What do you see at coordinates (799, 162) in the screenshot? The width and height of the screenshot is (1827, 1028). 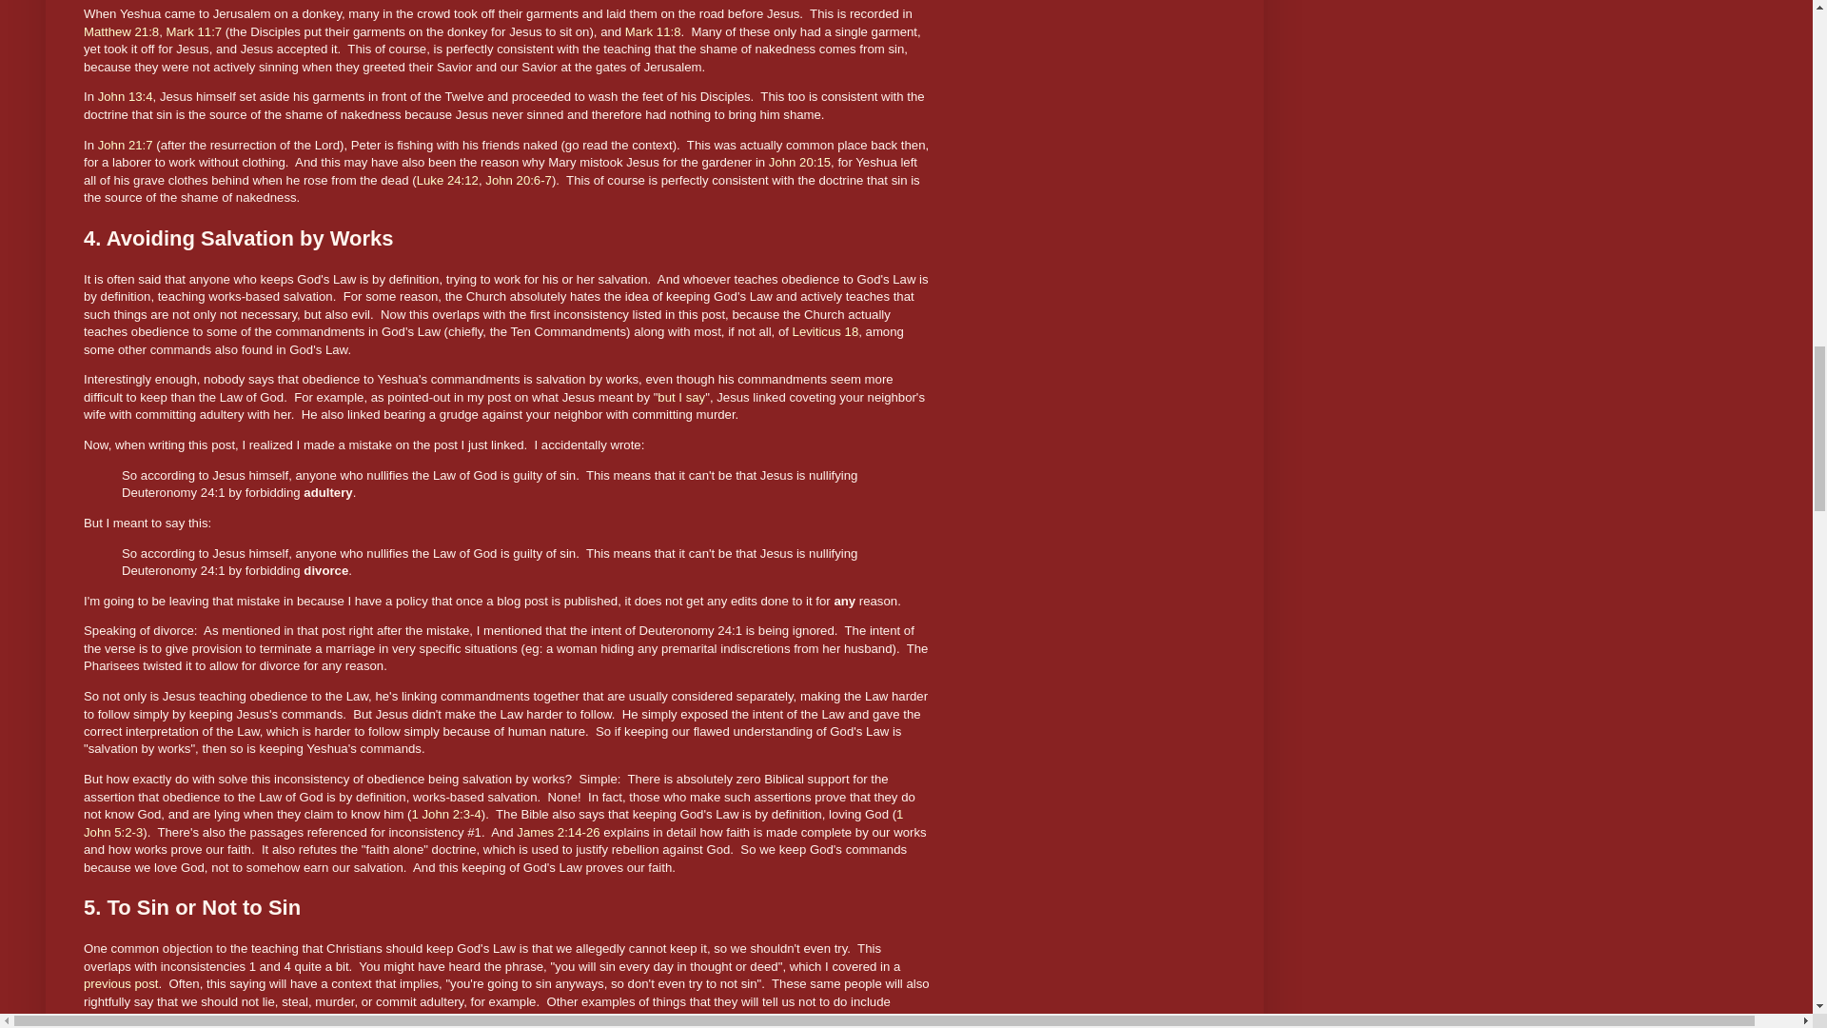 I see `John 20:15` at bounding box center [799, 162].